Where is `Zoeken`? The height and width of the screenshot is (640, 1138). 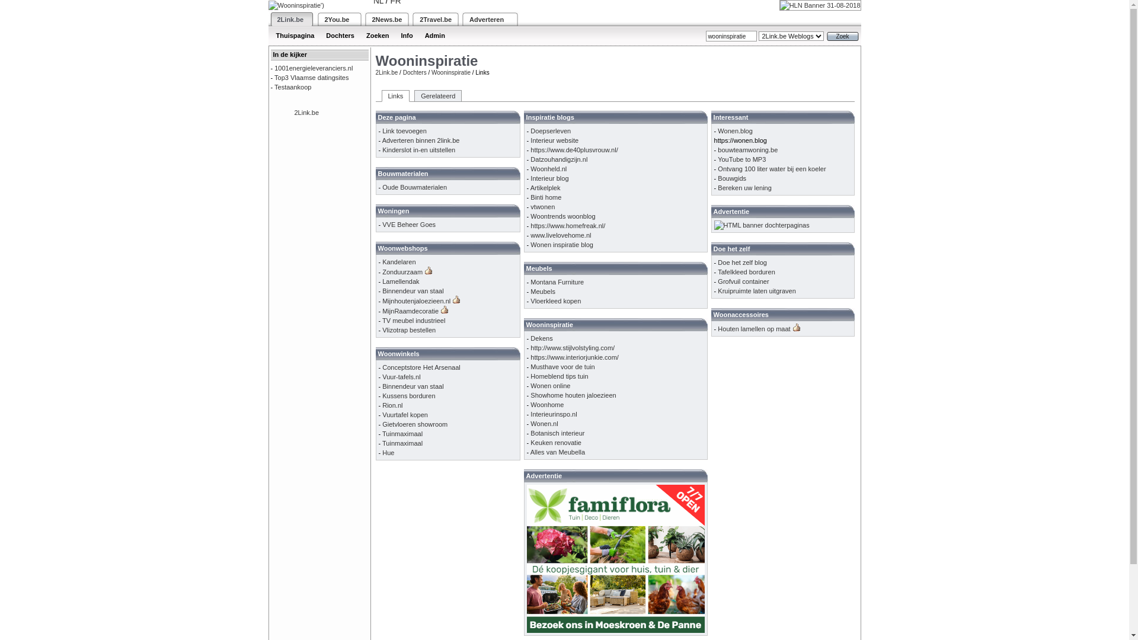 Zoeken is located at coordinates (378, 36).